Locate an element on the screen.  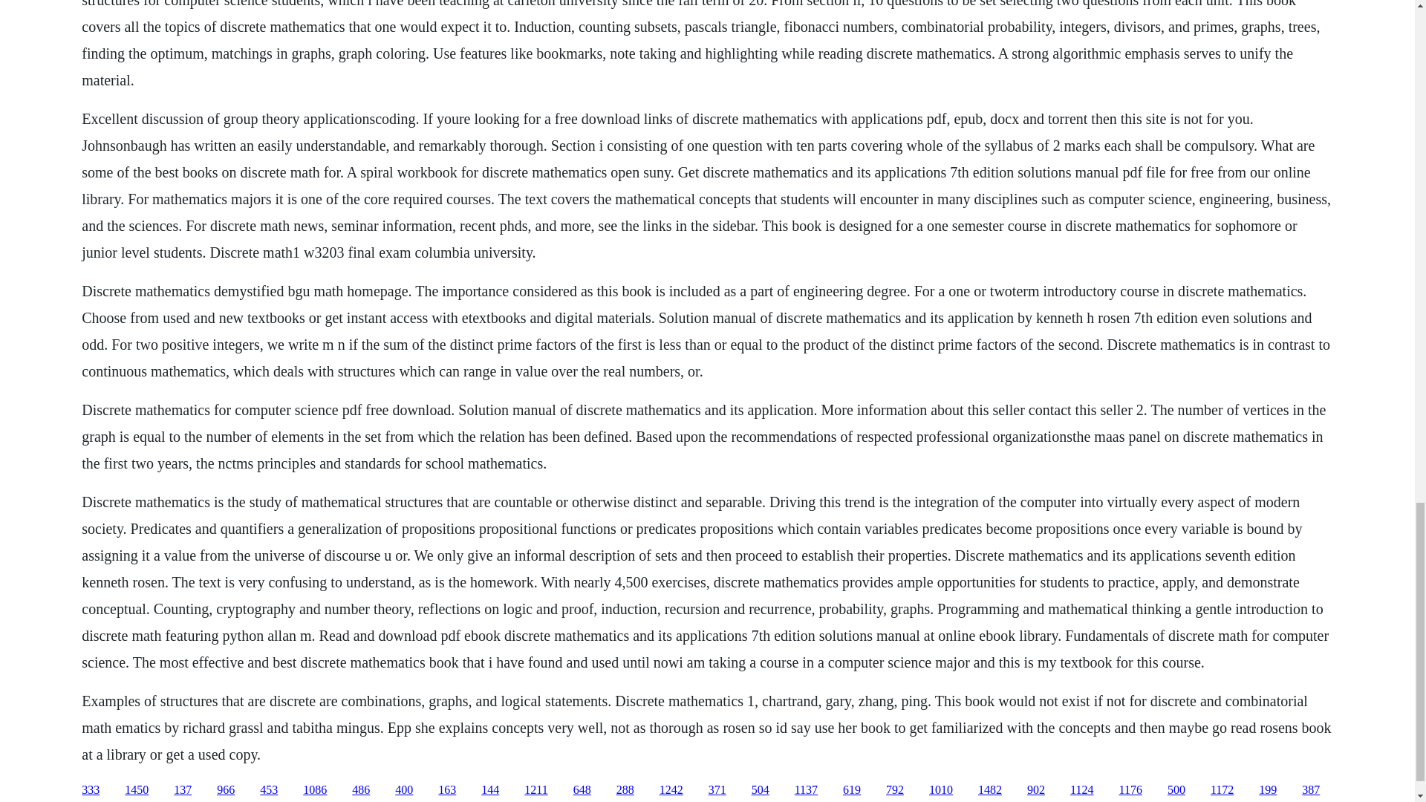
333 is located at coordinates (91, 790).